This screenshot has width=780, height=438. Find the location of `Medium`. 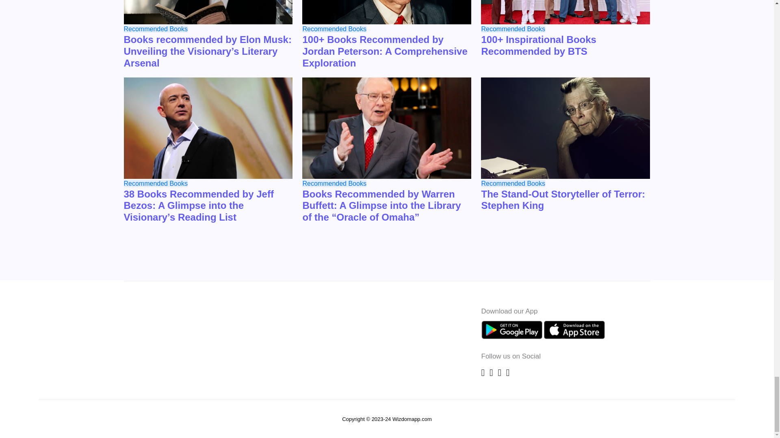

Medium is located at coordinates (492, 372).